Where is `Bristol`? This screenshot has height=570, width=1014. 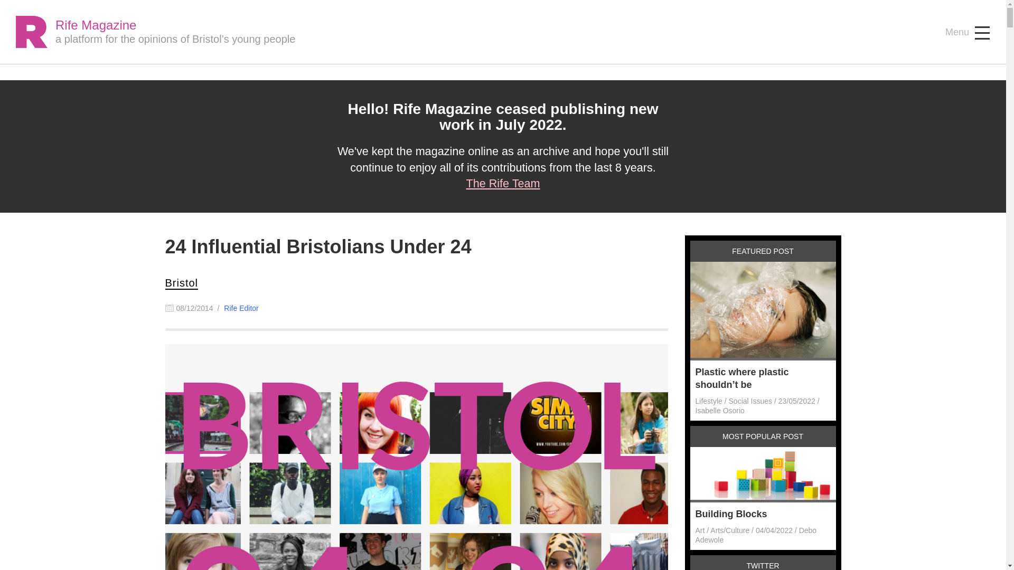
Bristol is located at coordinates (181, 283).